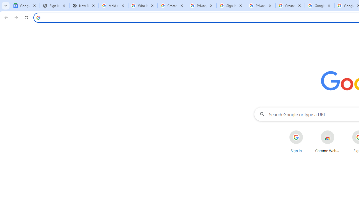 This screenshot has height=202, width=359. What do you see at coordinates (231, 6) in the screenshot?
I see `Sign in - Google Accounts` at bounding box center [231, 6].